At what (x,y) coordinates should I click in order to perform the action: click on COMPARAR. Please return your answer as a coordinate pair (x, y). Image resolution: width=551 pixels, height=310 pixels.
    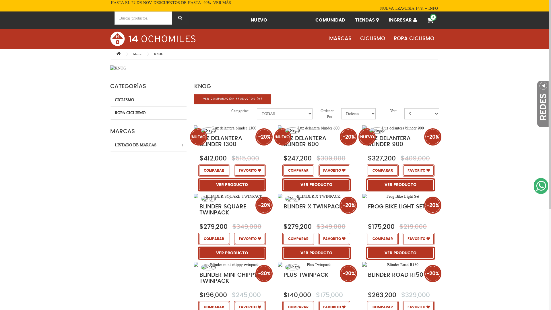
    Looking at the image, I should click on (383, 170).